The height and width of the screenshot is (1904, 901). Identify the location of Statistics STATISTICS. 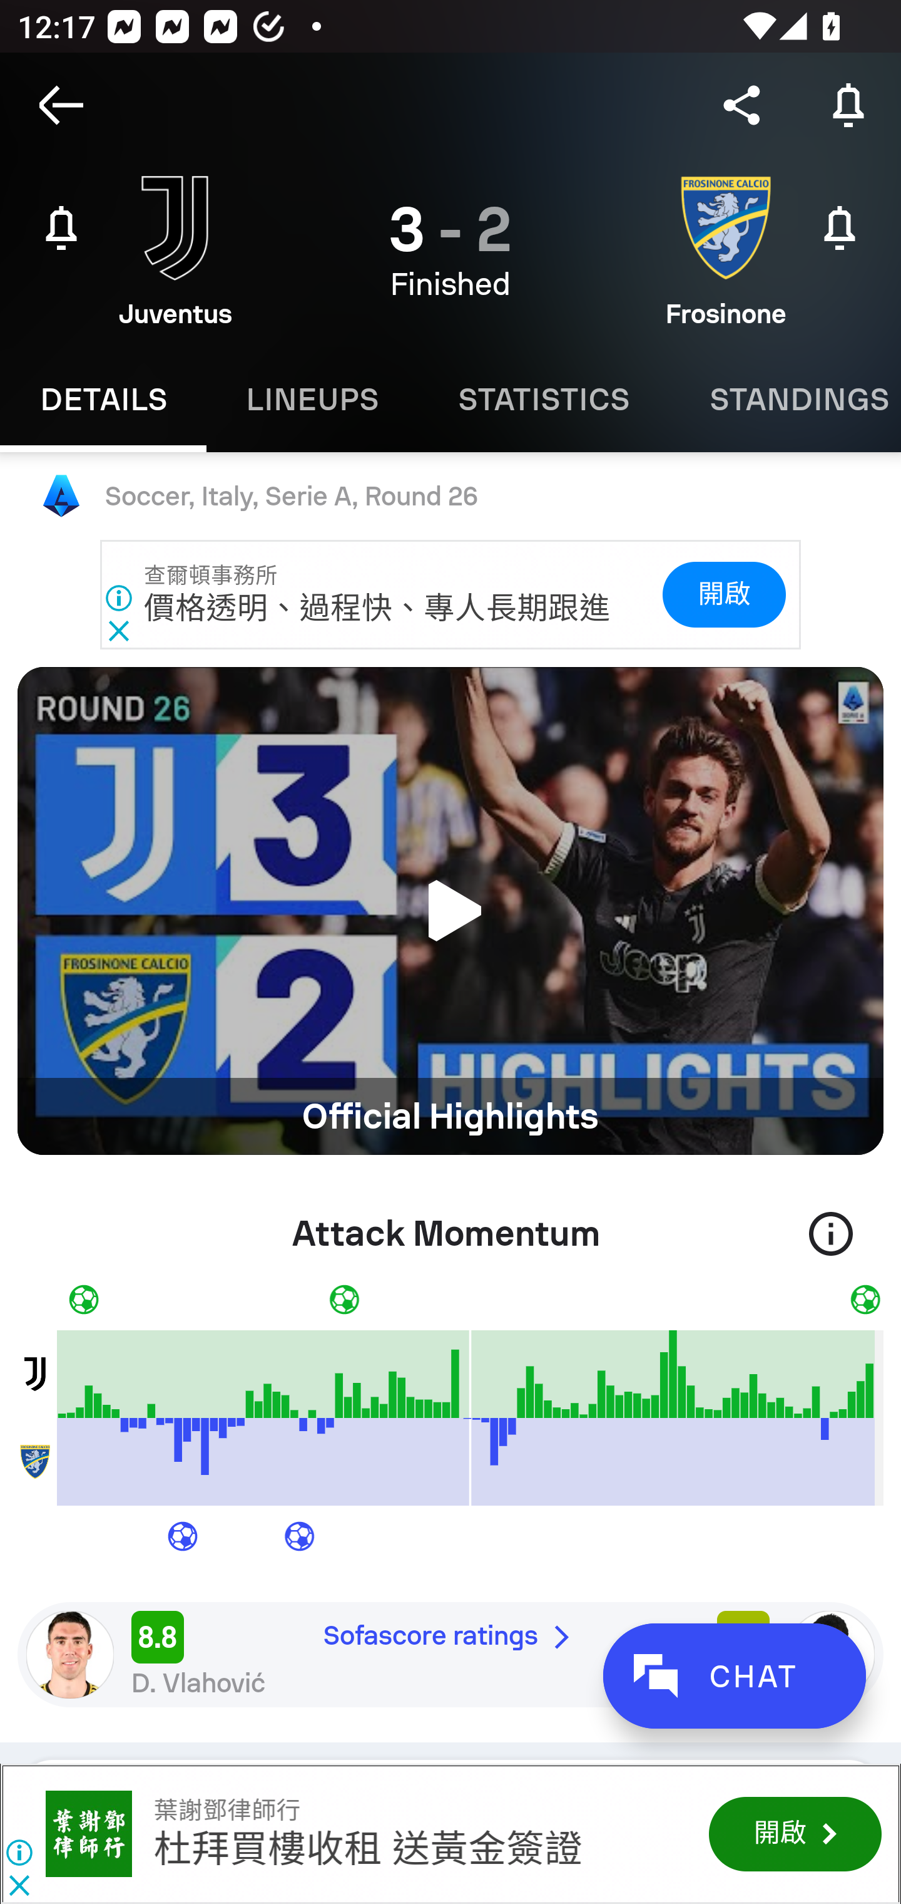
(544, 400).